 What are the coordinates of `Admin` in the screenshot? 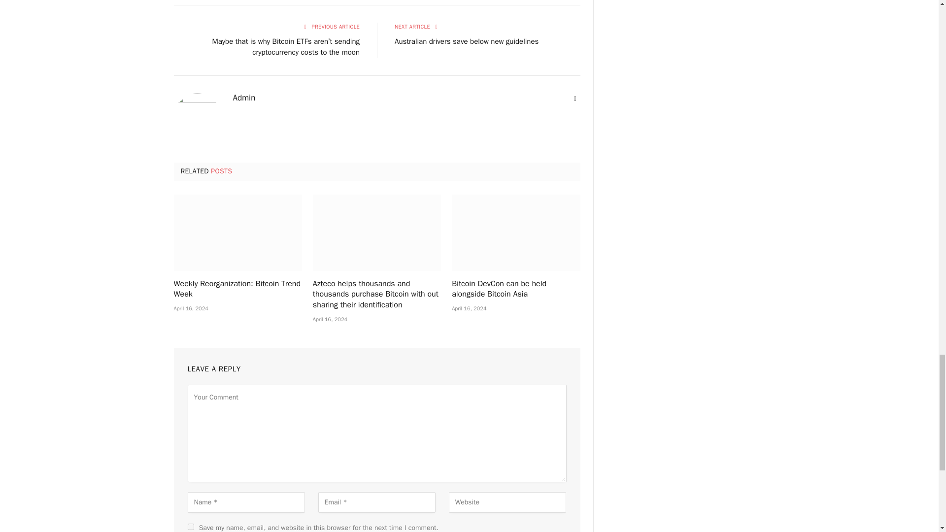 It's located at (244, 98).